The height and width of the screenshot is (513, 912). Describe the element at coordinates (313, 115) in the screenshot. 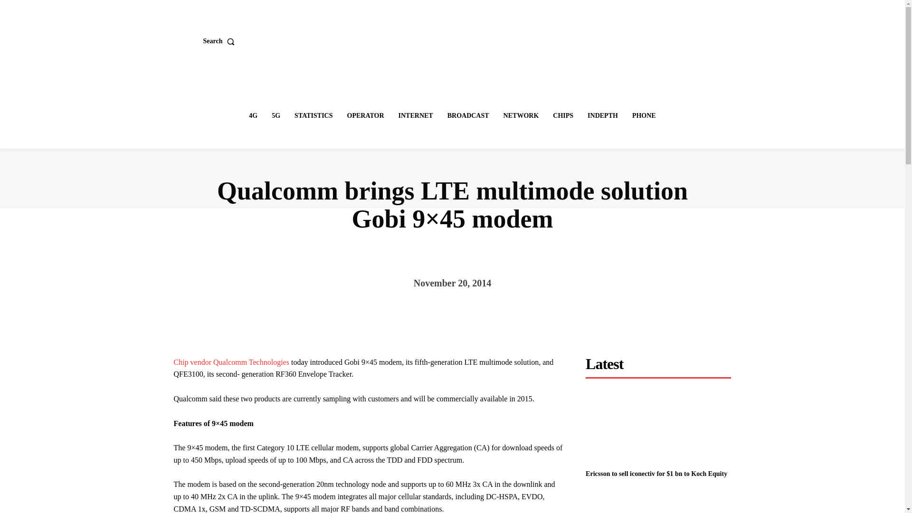

I see `STATISTICS` at that location.